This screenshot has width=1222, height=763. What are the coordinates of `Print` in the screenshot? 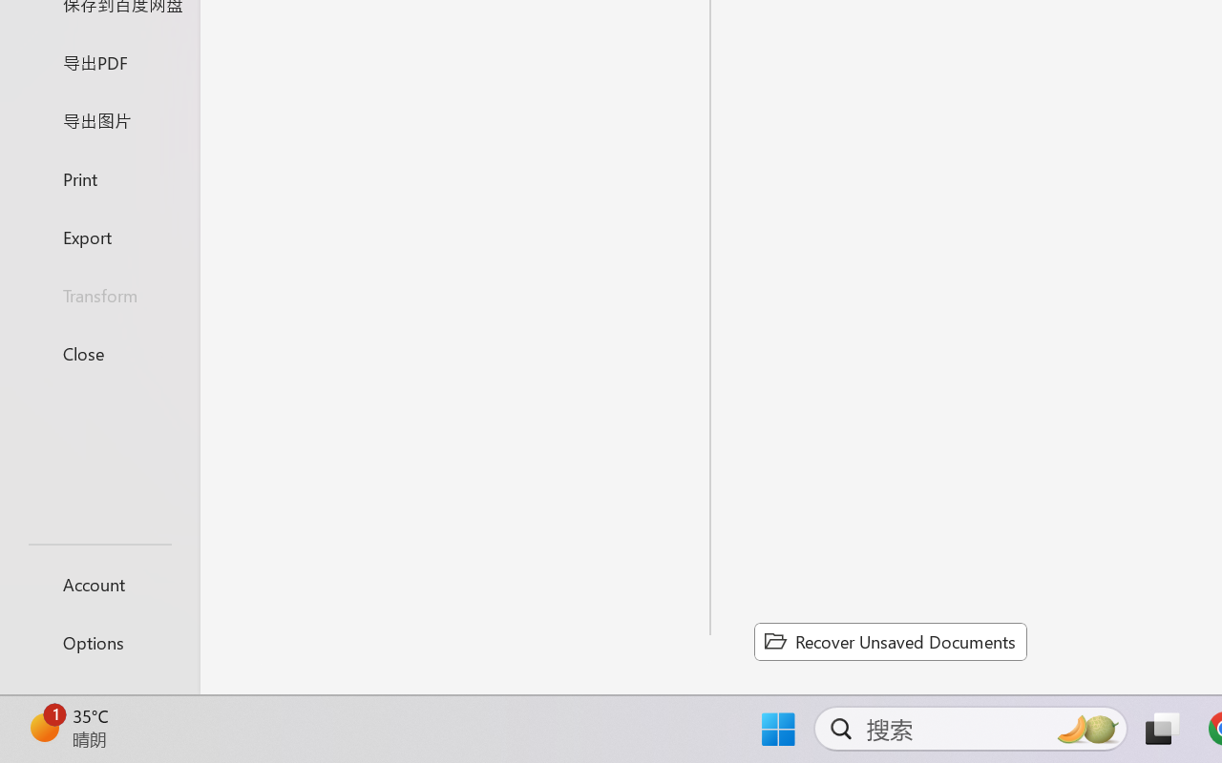 It's located at (99, 177).